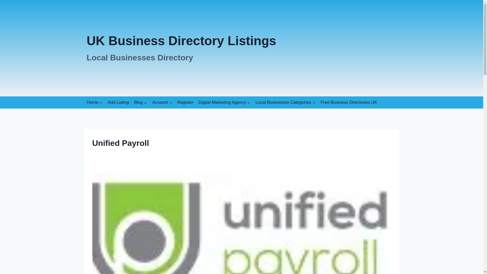 Image resolution: width=487 pixels, height=274 pixels. What do you see at coordinates (285, 102) in the screenshot?
I see `Local Businesses Categories` at bounding box center [285, 102].